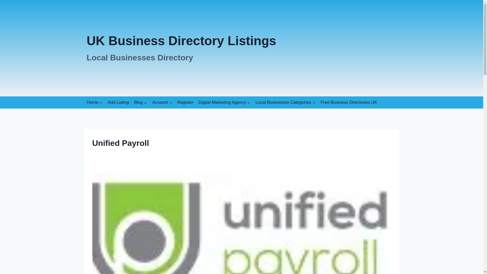 Image resolution: width=487 pixels, height=274 pixels. What do you see at coordinates (285, 102) in the screenshot?
I see `Local Businesses Categories` at bounding box center [285, 102].